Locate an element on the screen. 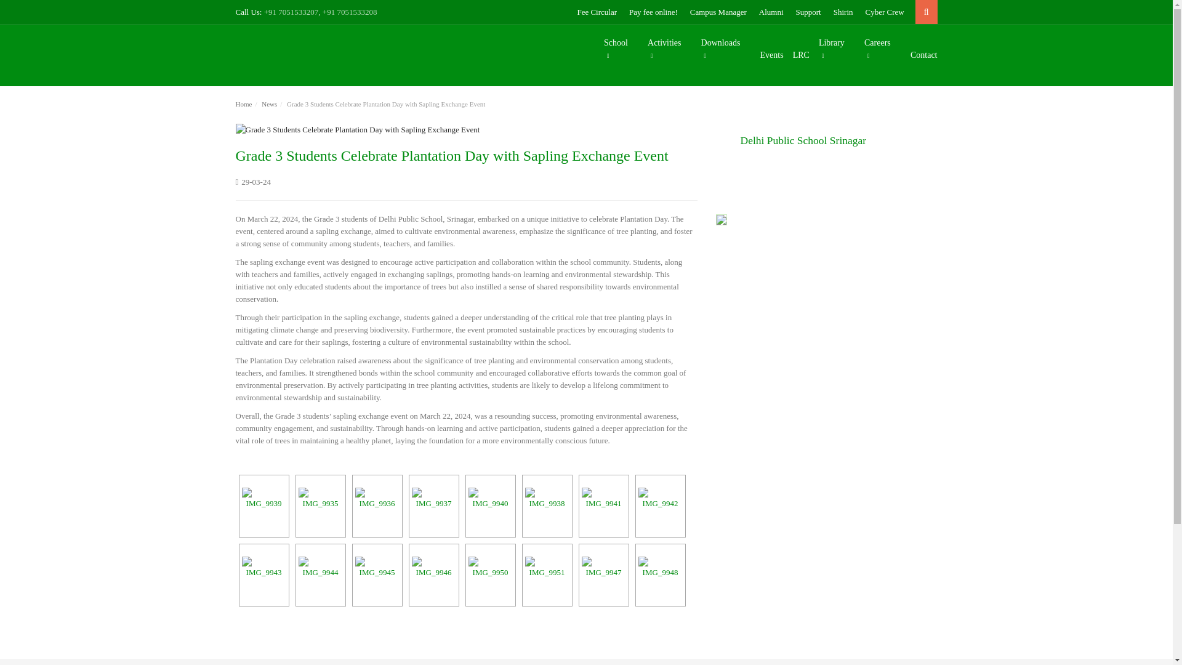 Image resolution: width=1182 pixels, height=665 pixels. Shirin is located at coordinates (843, 12).